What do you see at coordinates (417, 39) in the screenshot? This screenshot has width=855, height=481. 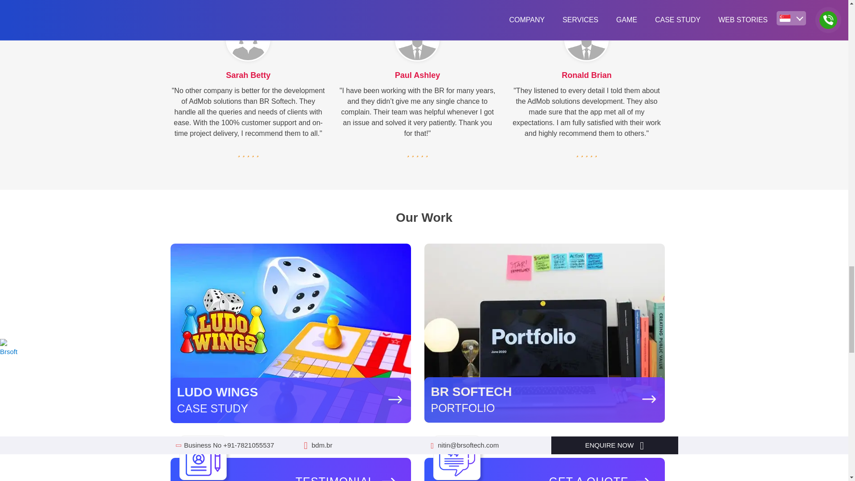 I see `Paul Ashley` at bounding box center [417, 39].